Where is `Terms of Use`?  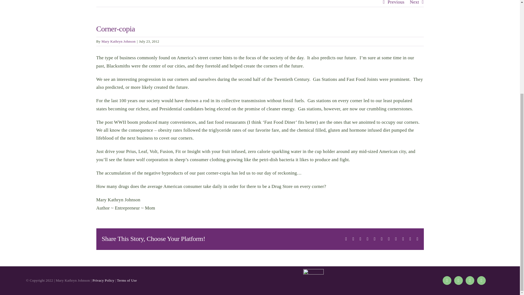 Terms of Use is located at coordinates (127, 280).